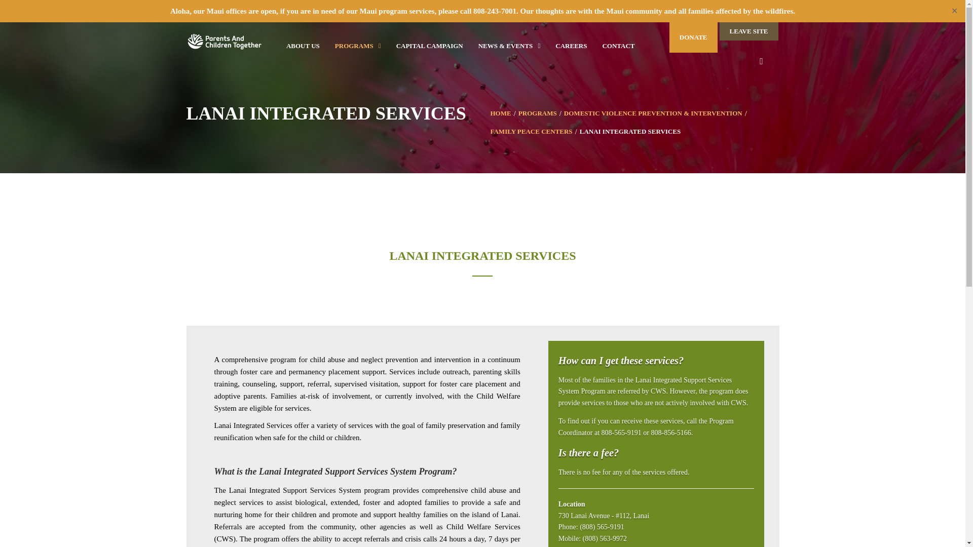 This screenshot has width=973, height=547. What do you see at coordinates (537, 113) in the screenshot?
I see `PROGRAMS` at bounding box center [537, 113].